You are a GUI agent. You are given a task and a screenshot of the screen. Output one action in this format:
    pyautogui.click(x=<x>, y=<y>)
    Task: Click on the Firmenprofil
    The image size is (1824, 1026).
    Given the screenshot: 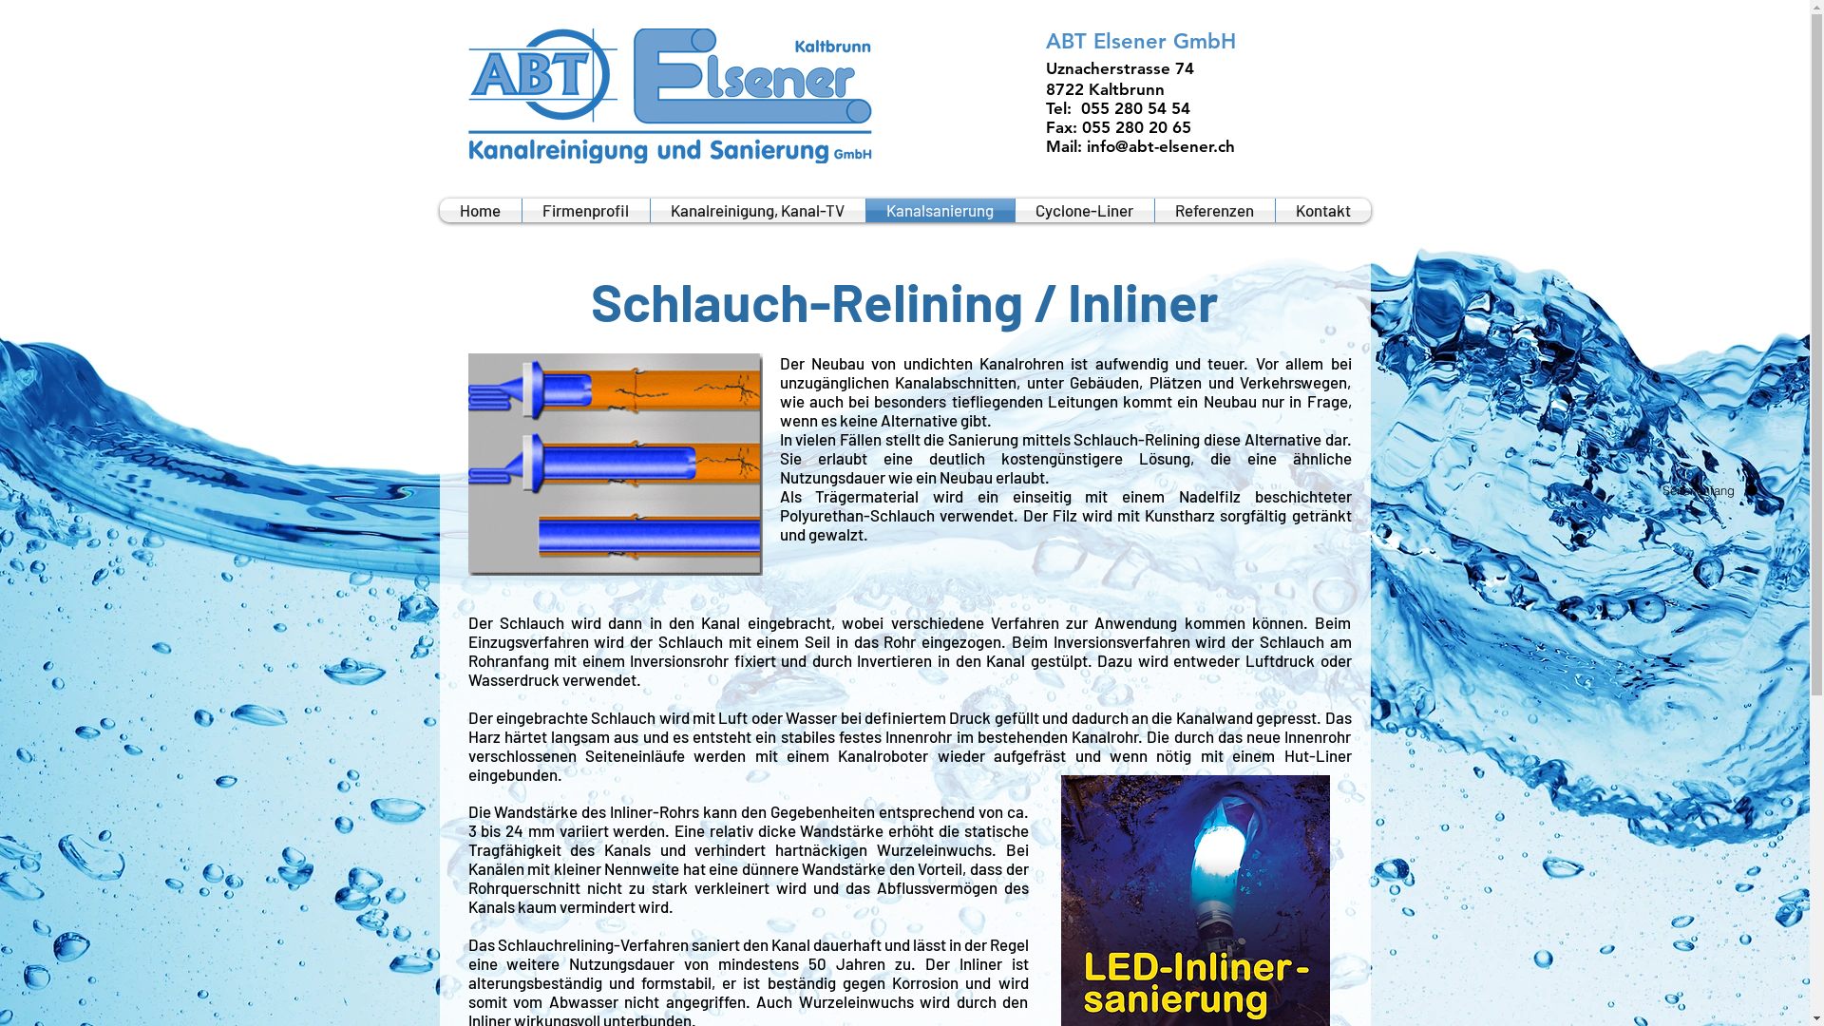 What is the action you would take?
    pyautogui.click(x=586, y=211)
    